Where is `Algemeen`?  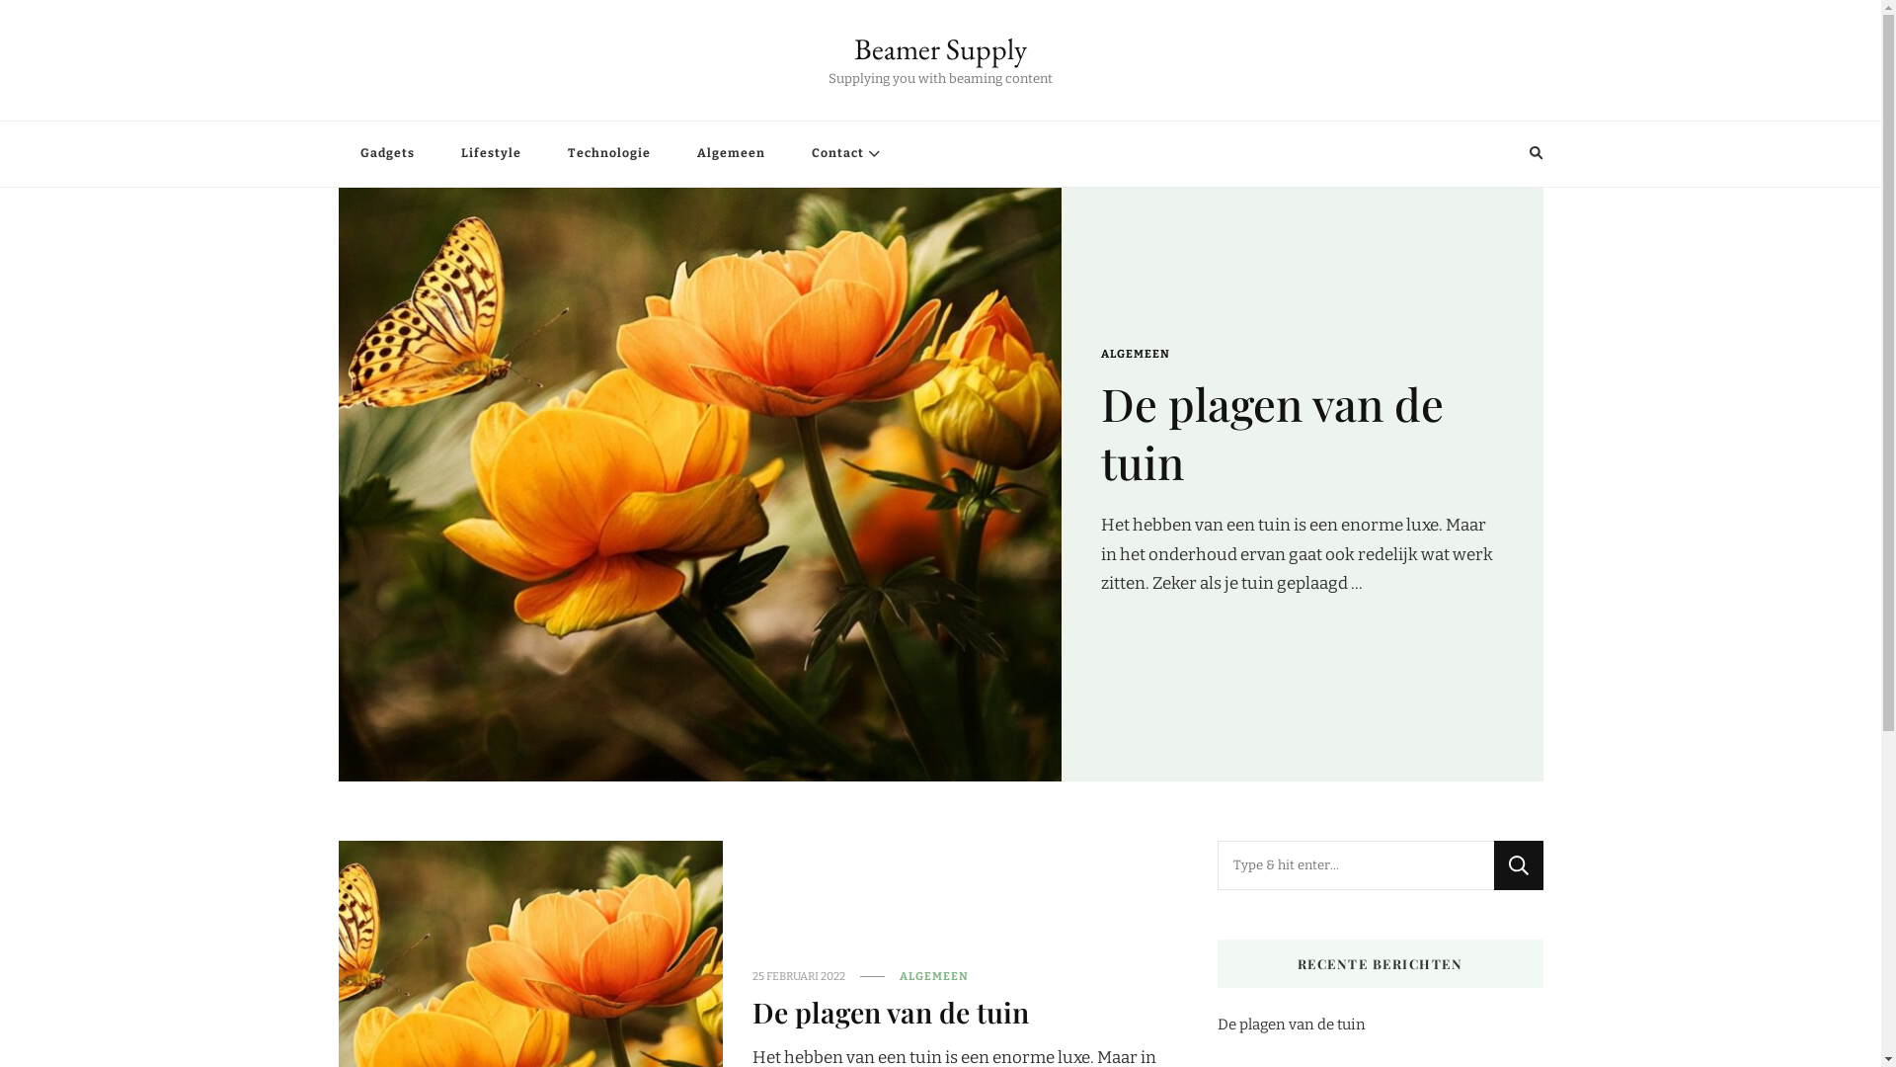 Algemeen is located at coordinates (731, 154).